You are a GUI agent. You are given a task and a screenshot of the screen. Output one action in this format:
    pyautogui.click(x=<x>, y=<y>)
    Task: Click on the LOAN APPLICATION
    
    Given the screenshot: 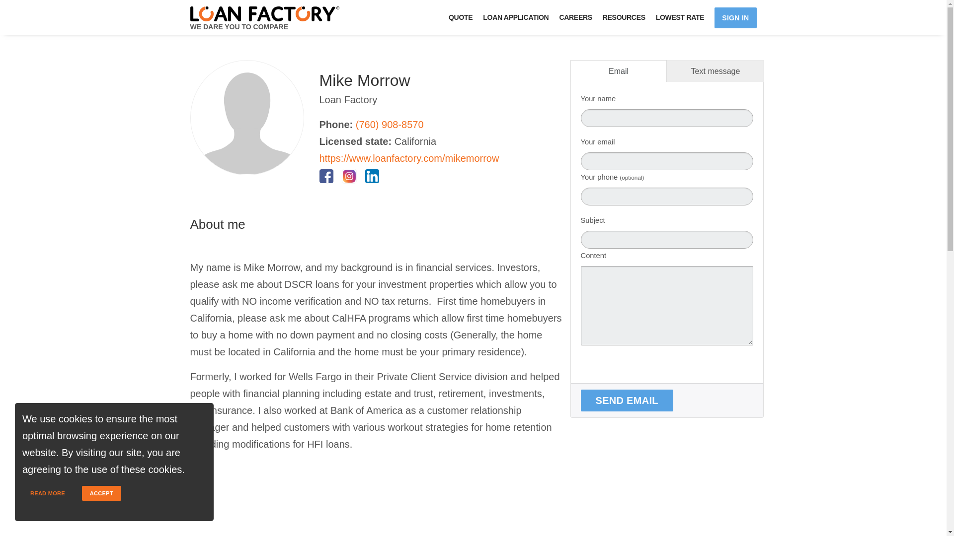 What is the action you would take?
    pyautogui.click(x=520, y=18)
    